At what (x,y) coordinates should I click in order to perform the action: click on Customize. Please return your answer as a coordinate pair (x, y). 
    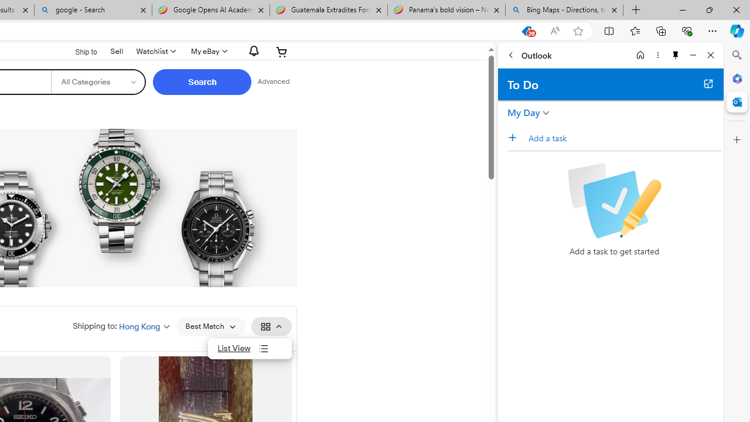
    Looking at the image, I should click on (737, 140).